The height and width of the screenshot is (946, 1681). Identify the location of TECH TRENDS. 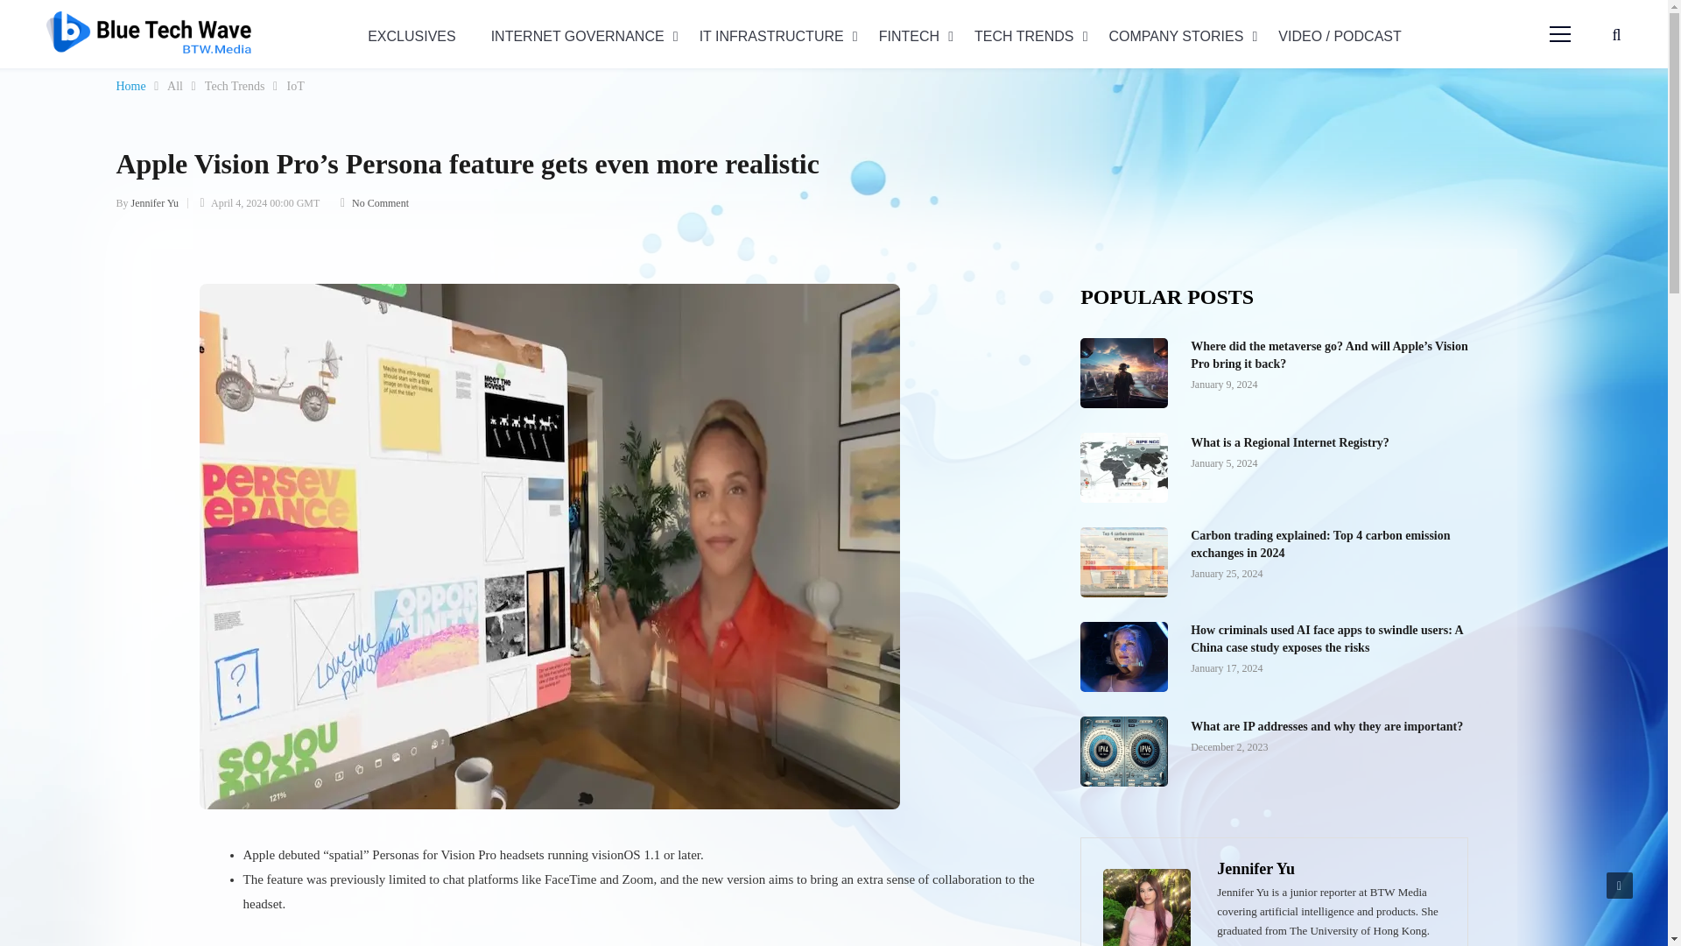
(1031, 36).